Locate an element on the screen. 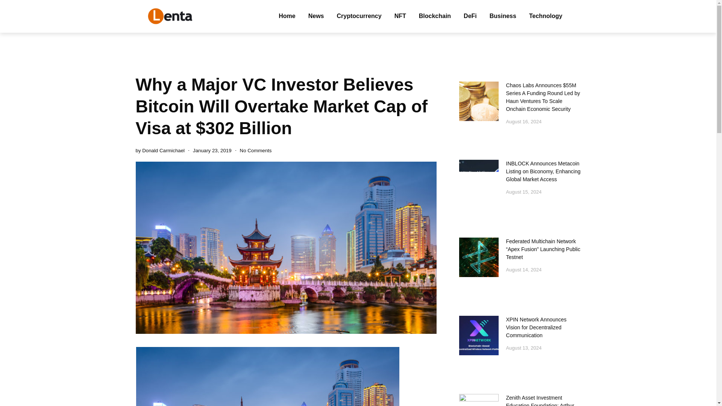  DeFi is located at coordinates (470, 16).